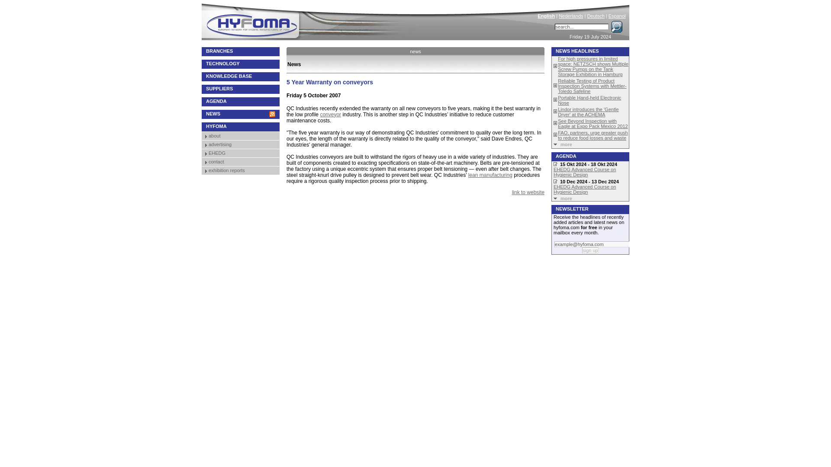  Describe the element at coordinates (595, 16) in the screenshot. I see `Deutsch` at that location.